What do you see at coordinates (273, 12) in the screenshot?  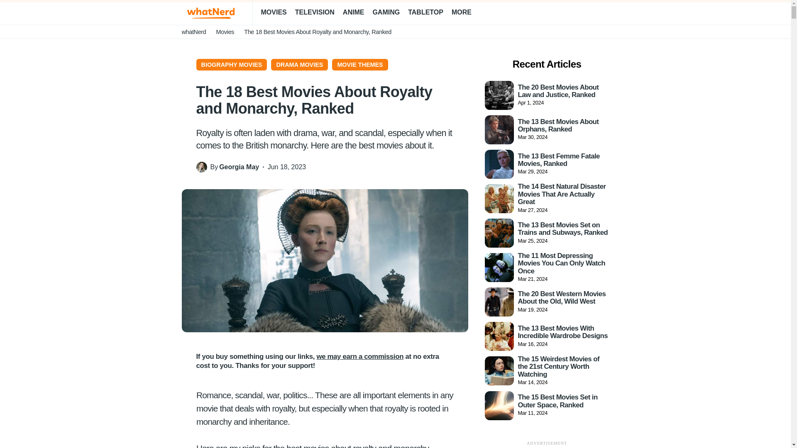 I see `MOVIES` at bounding box center [273, 12].